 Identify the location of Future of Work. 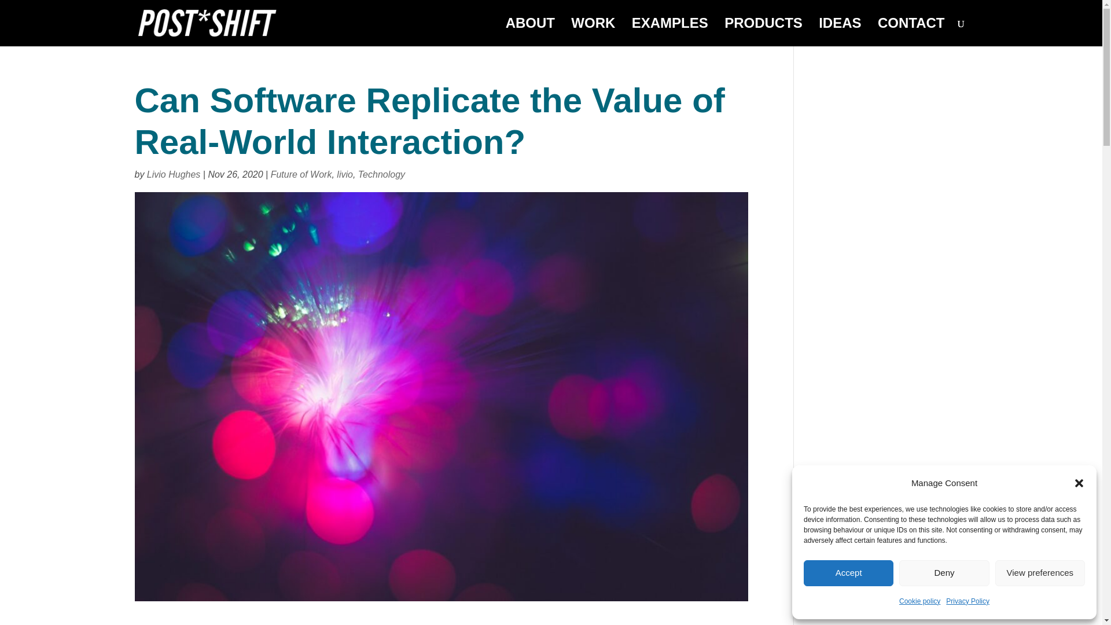
(301, 174).